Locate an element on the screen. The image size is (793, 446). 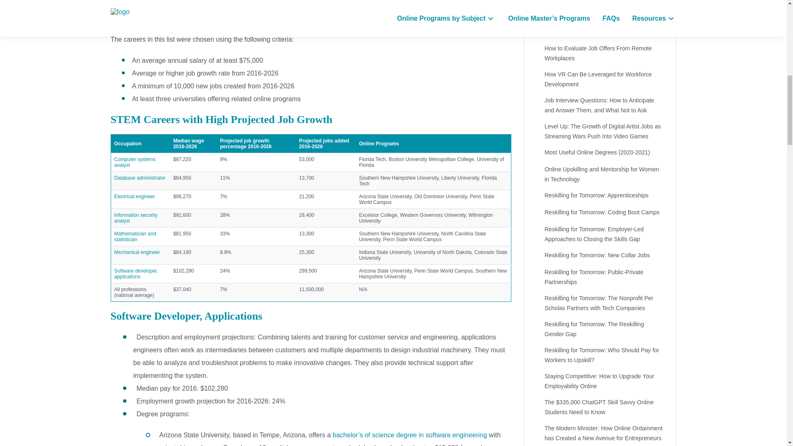
Software developer, applications is located at coordinates (136, 274).